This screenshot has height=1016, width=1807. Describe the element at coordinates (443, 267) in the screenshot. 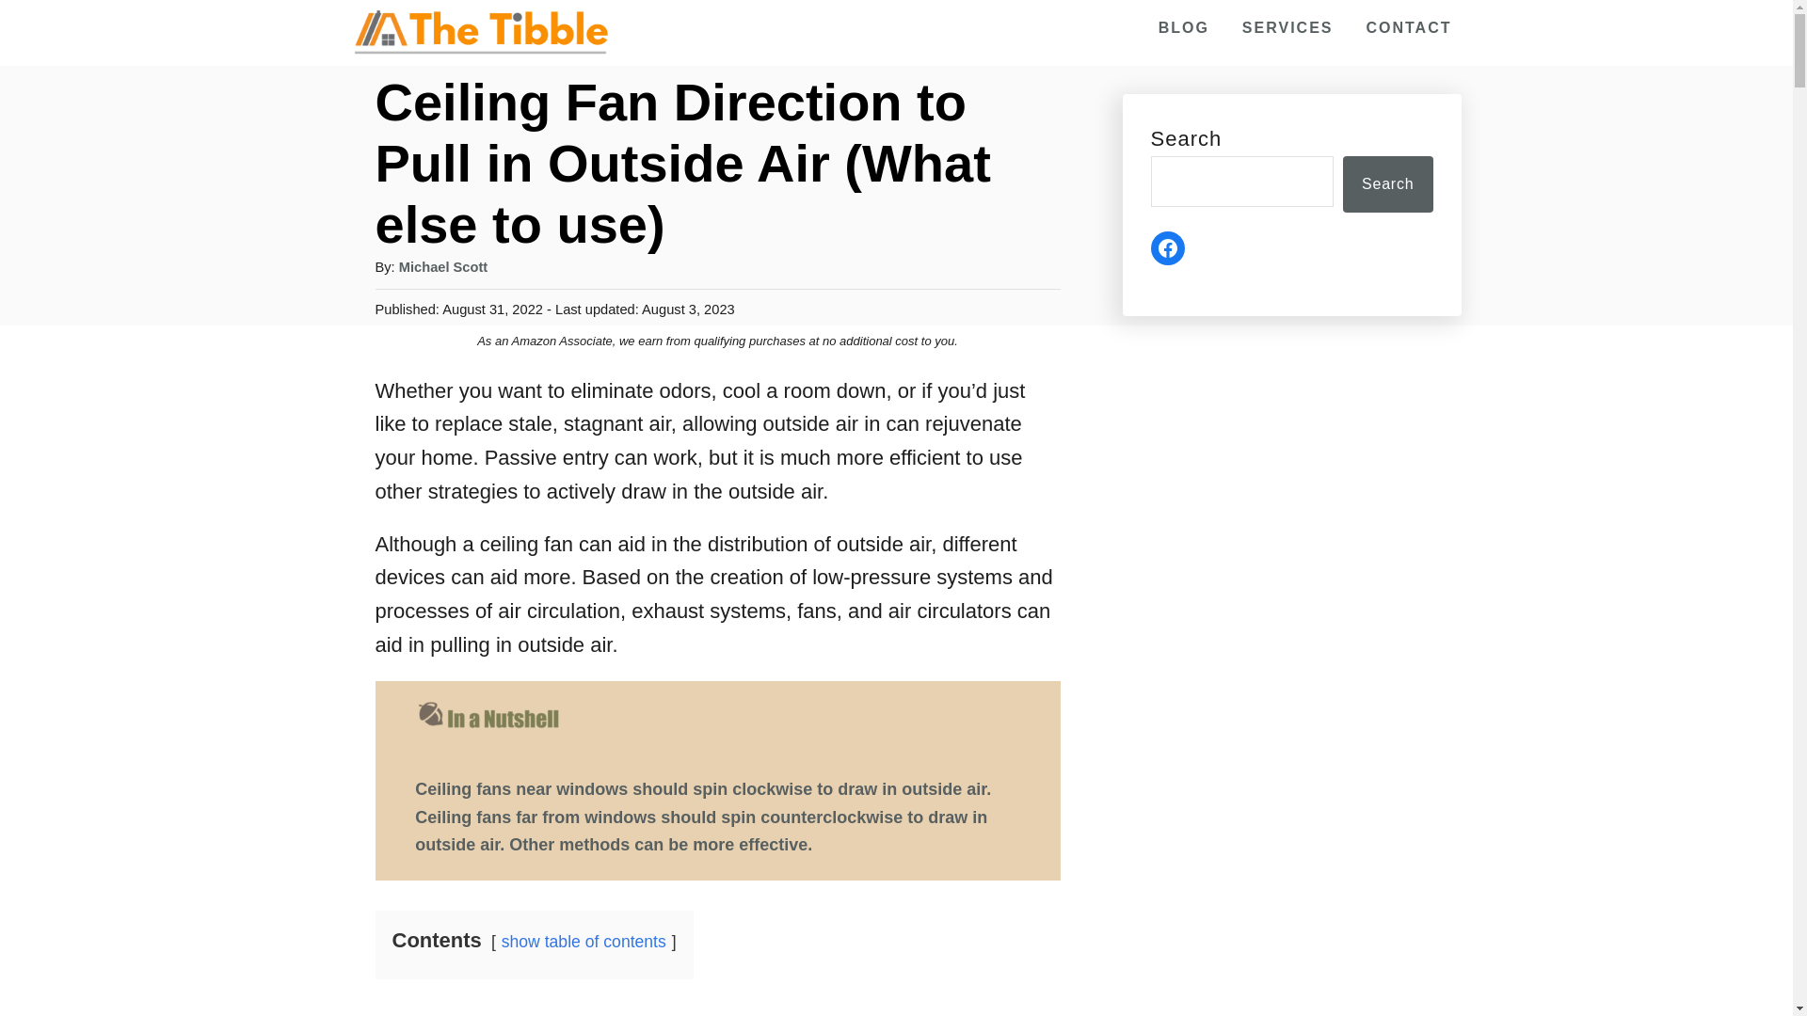

I see `Michael Scott` at that location.